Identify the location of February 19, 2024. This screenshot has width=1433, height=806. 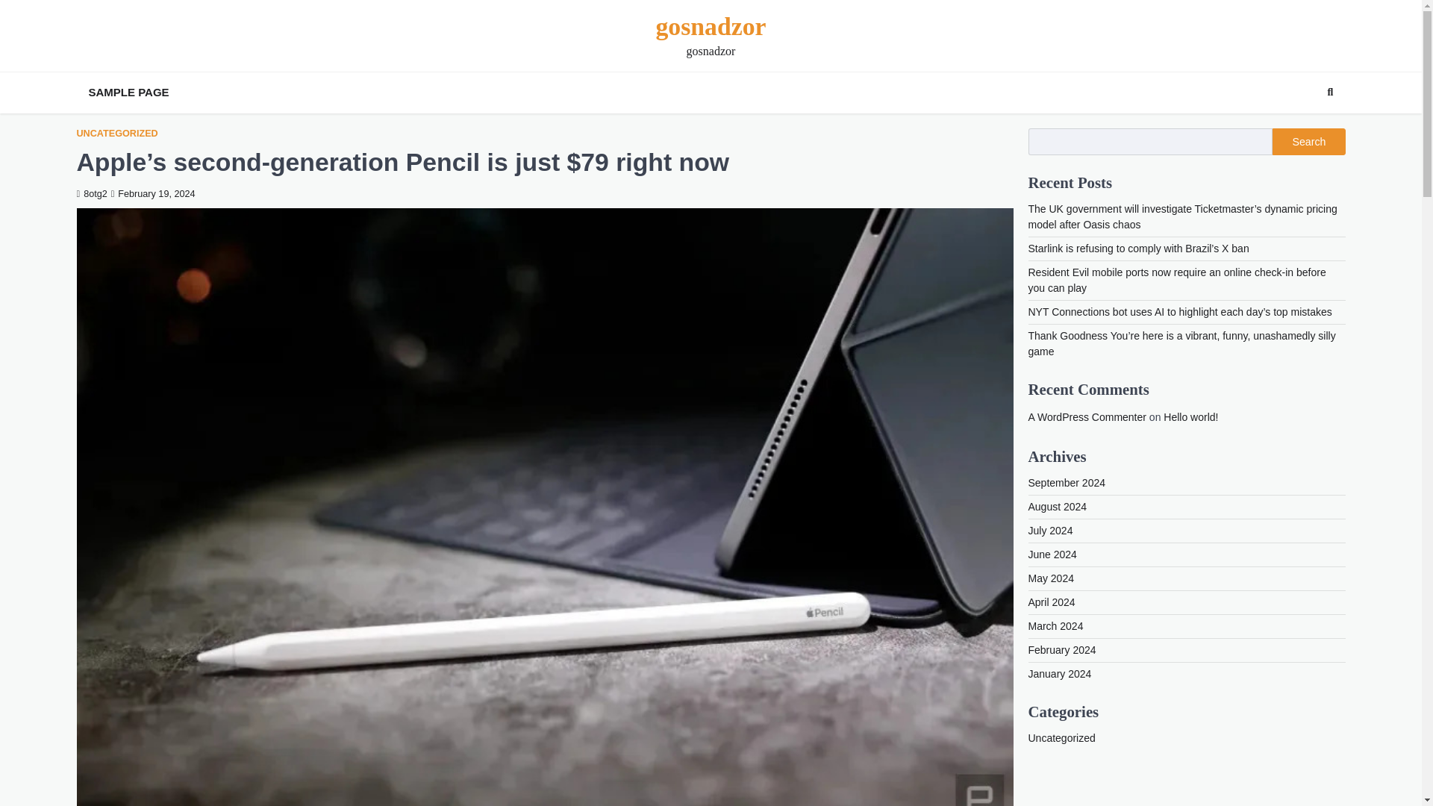
(153, 193).